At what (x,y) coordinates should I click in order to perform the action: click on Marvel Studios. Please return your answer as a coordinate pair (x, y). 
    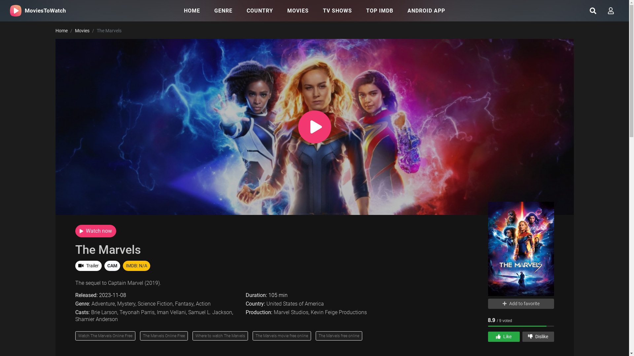
    Looking at the image, I should click on (291, 312).